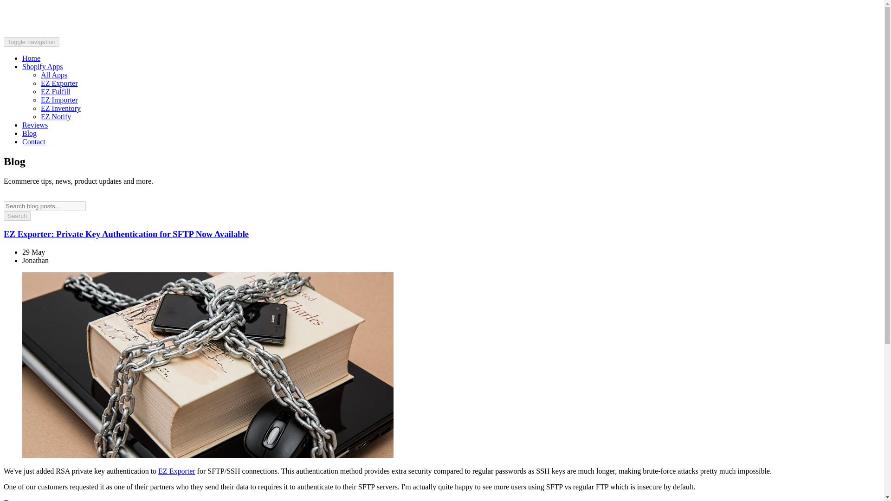 Image resolution: width=891 pixels, height=501 pixels. What do you see at coordinates (56, 92) in the screenshot?
I see `EZ Fulfill` at bounding box center [56, 92].